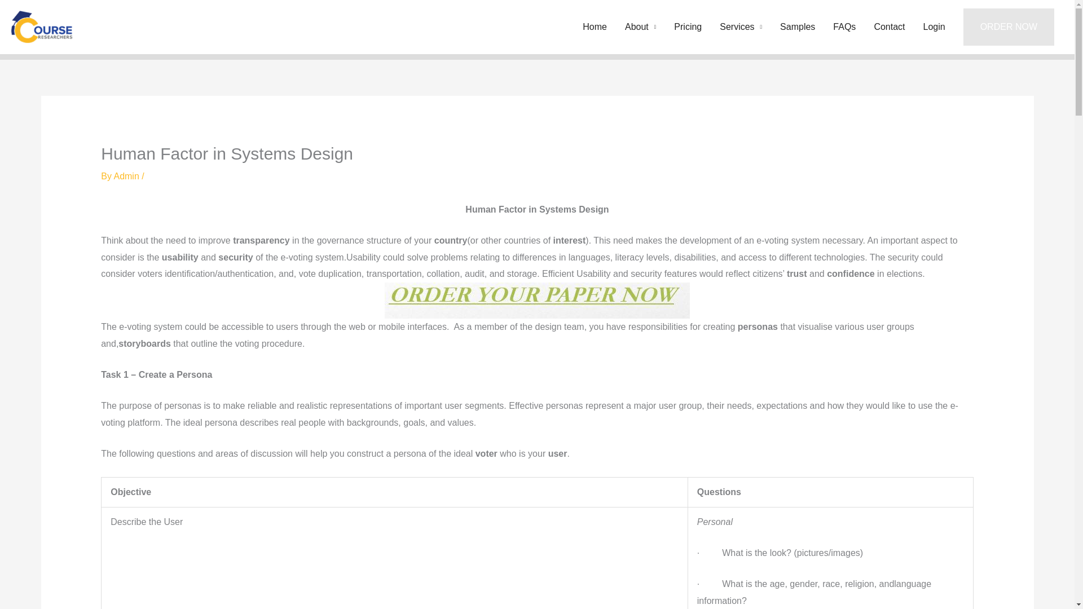 This screenshot has width=1083, height=609. Describe the element at coordinates (127, 176) in the screenshot. I see `Admin` at that location.